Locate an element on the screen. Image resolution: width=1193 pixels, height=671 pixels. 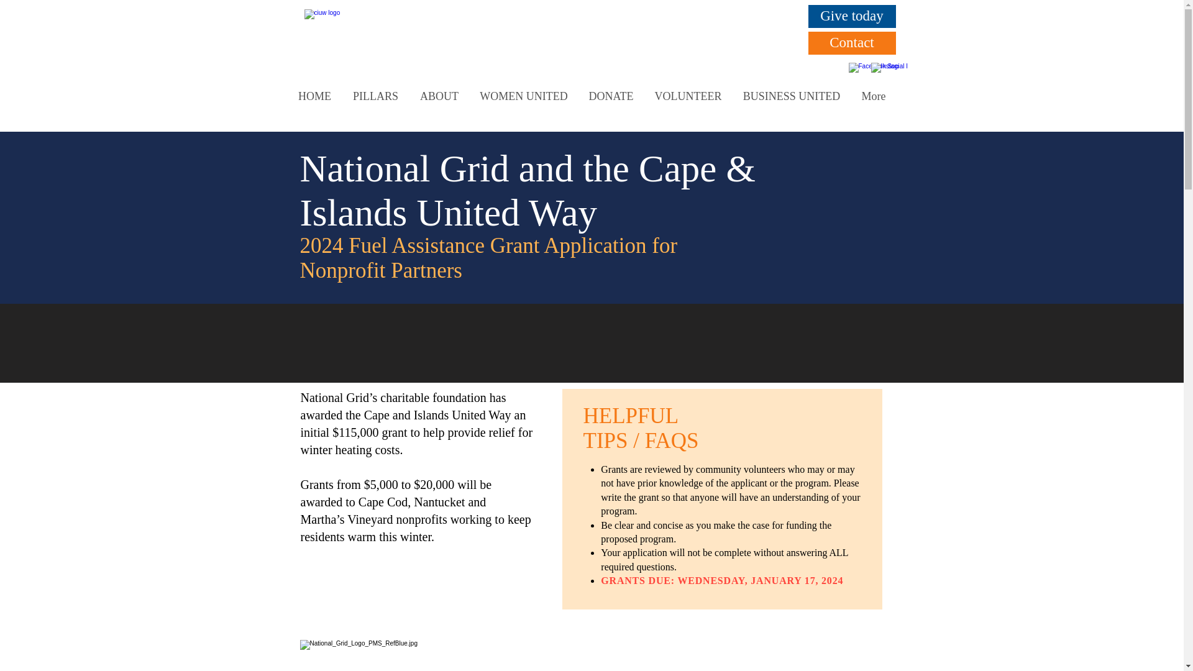
Contact is located at coordinates (851, 42).